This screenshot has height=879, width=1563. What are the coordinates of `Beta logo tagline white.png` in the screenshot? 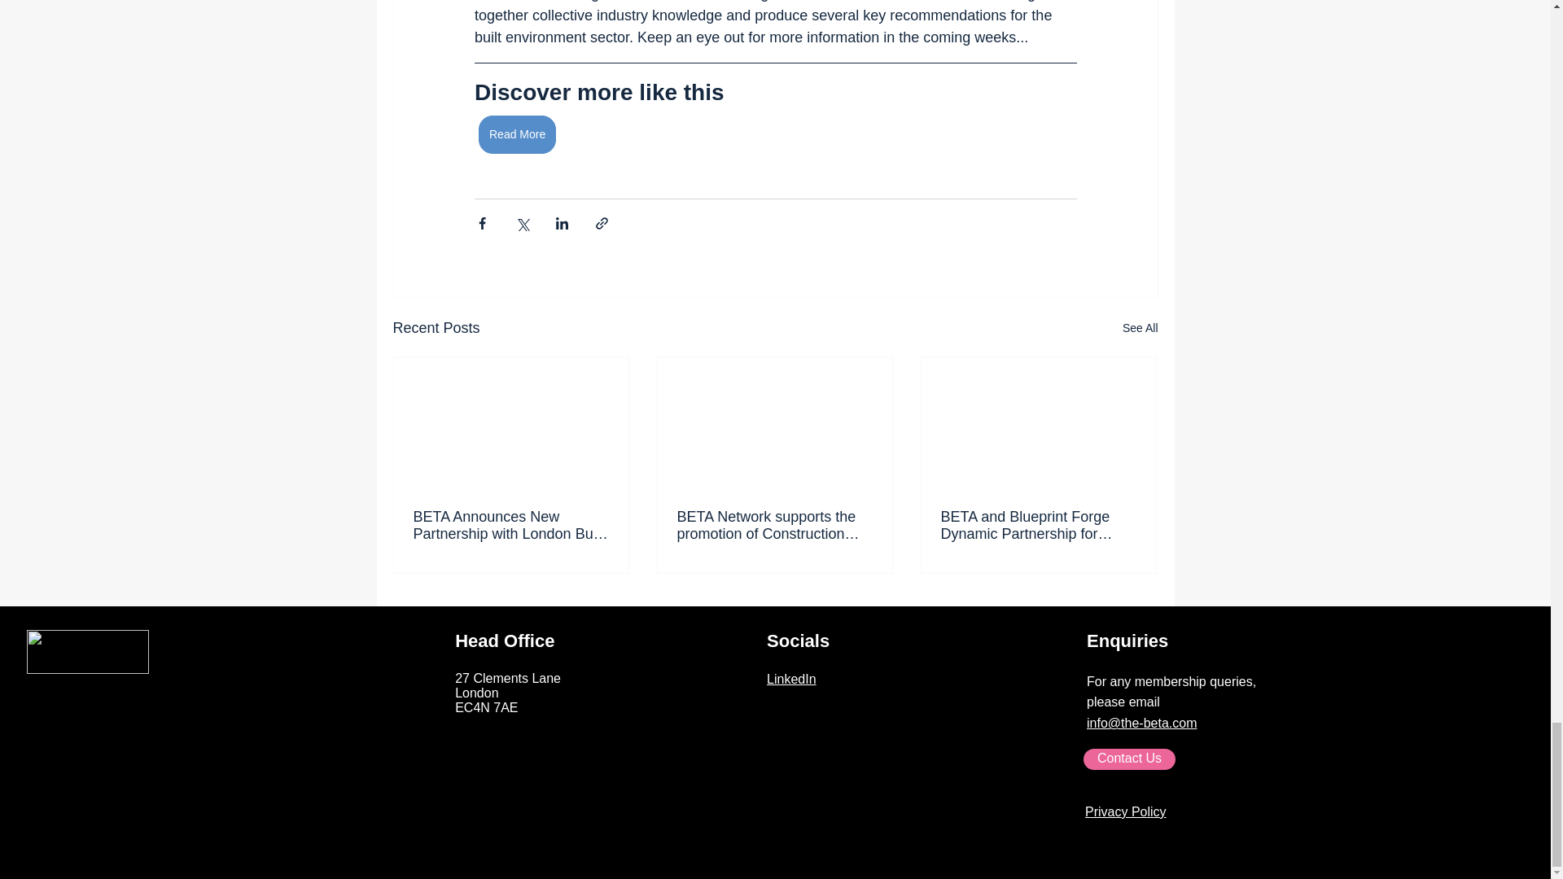 It's located at (87, 652).